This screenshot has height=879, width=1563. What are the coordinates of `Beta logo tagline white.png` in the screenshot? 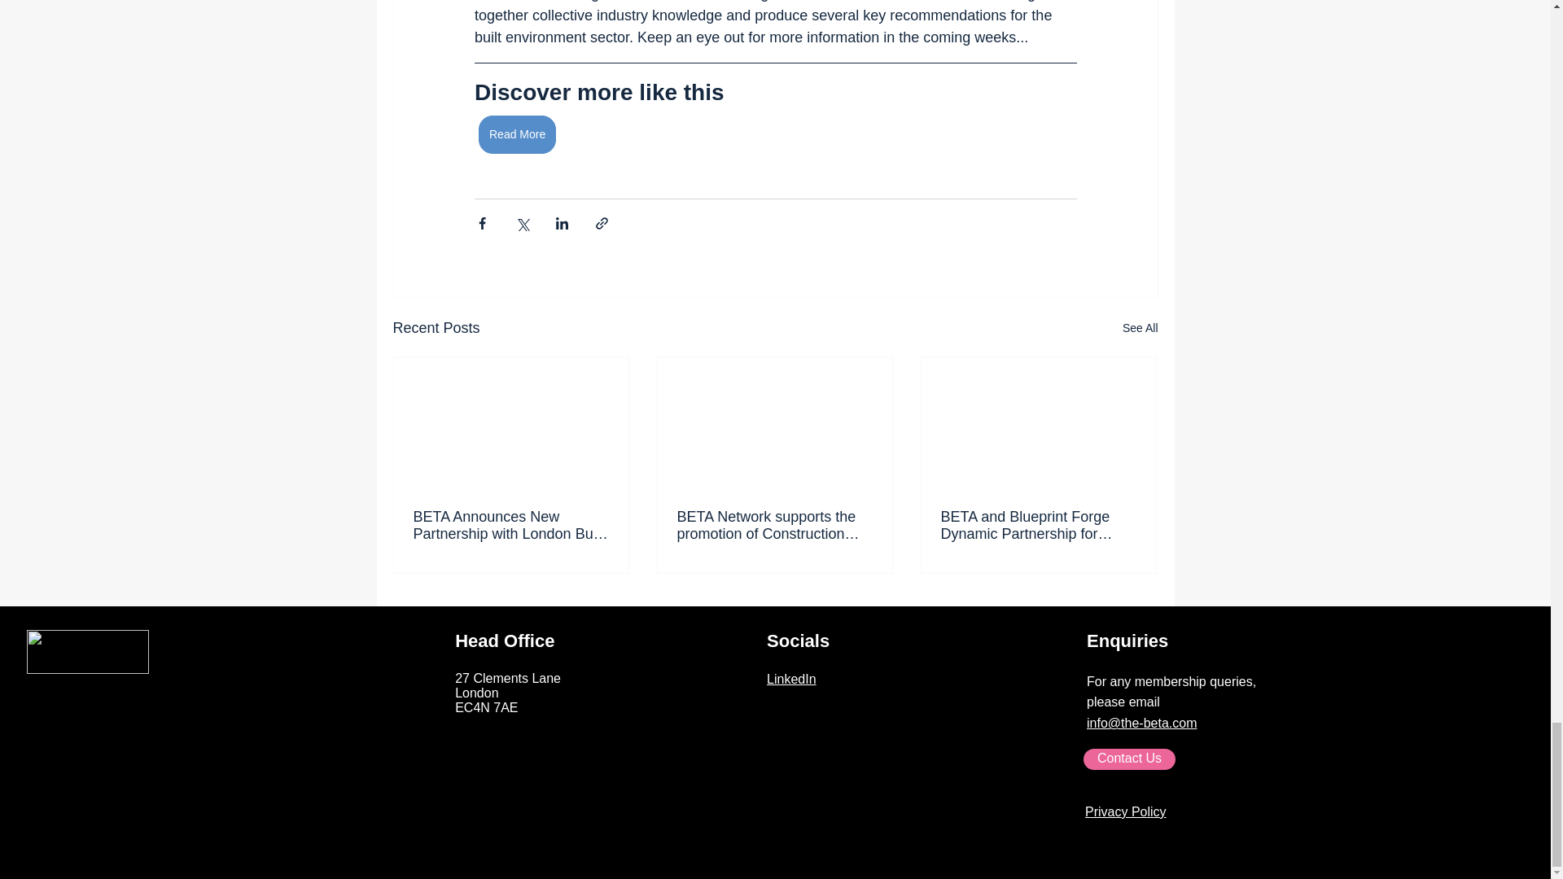 It's located at (87, 652).